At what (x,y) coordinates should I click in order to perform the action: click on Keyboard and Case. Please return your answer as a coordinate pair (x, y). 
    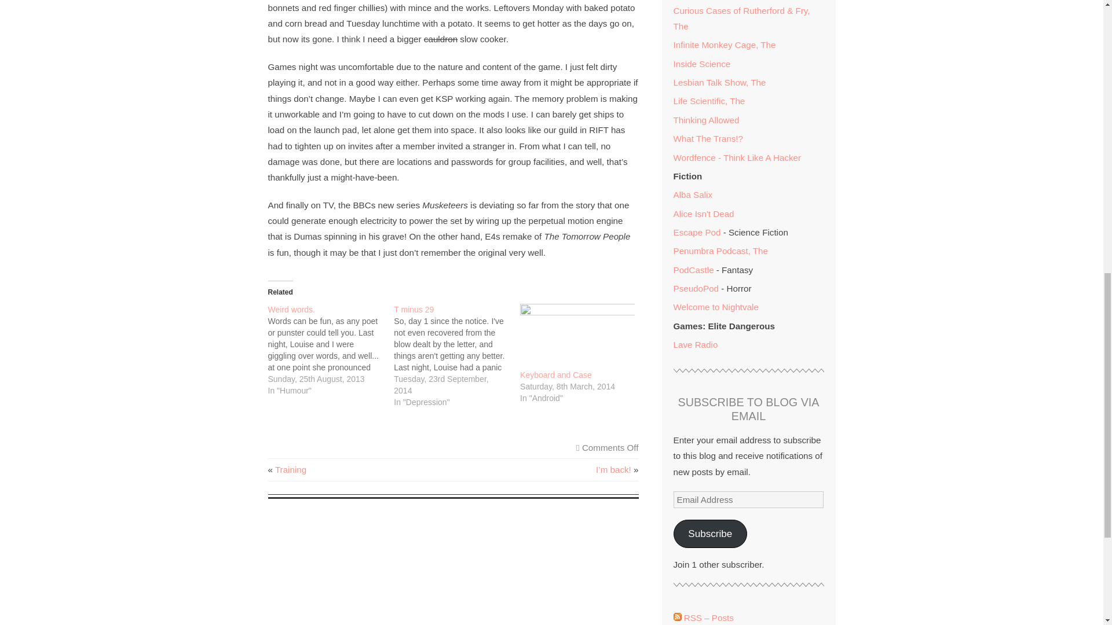
    Looking at the image, I should click on (556, 375).